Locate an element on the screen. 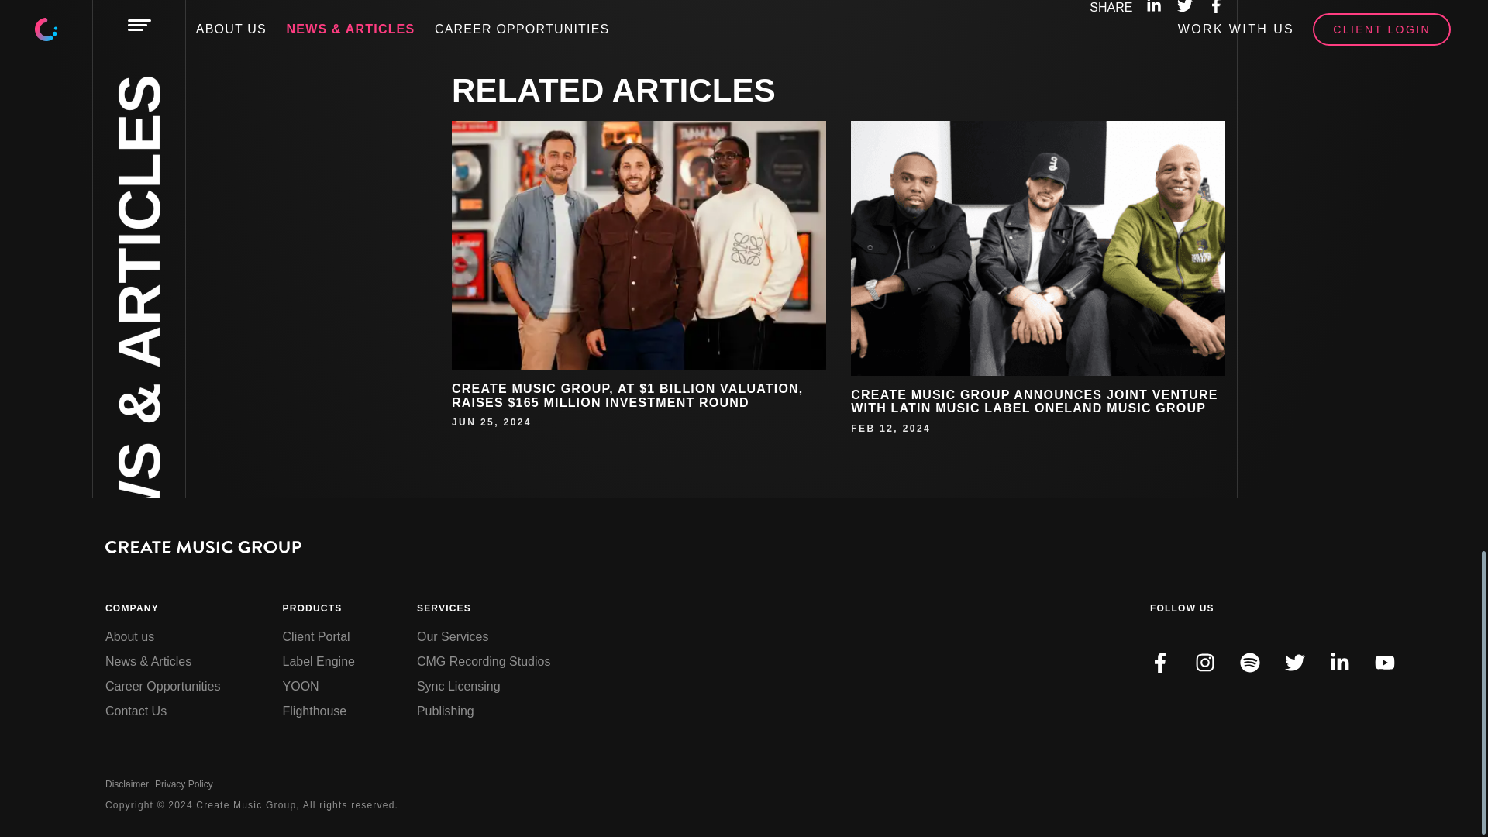  Link to Create Music Group home page is located at coordinates (203, 549).